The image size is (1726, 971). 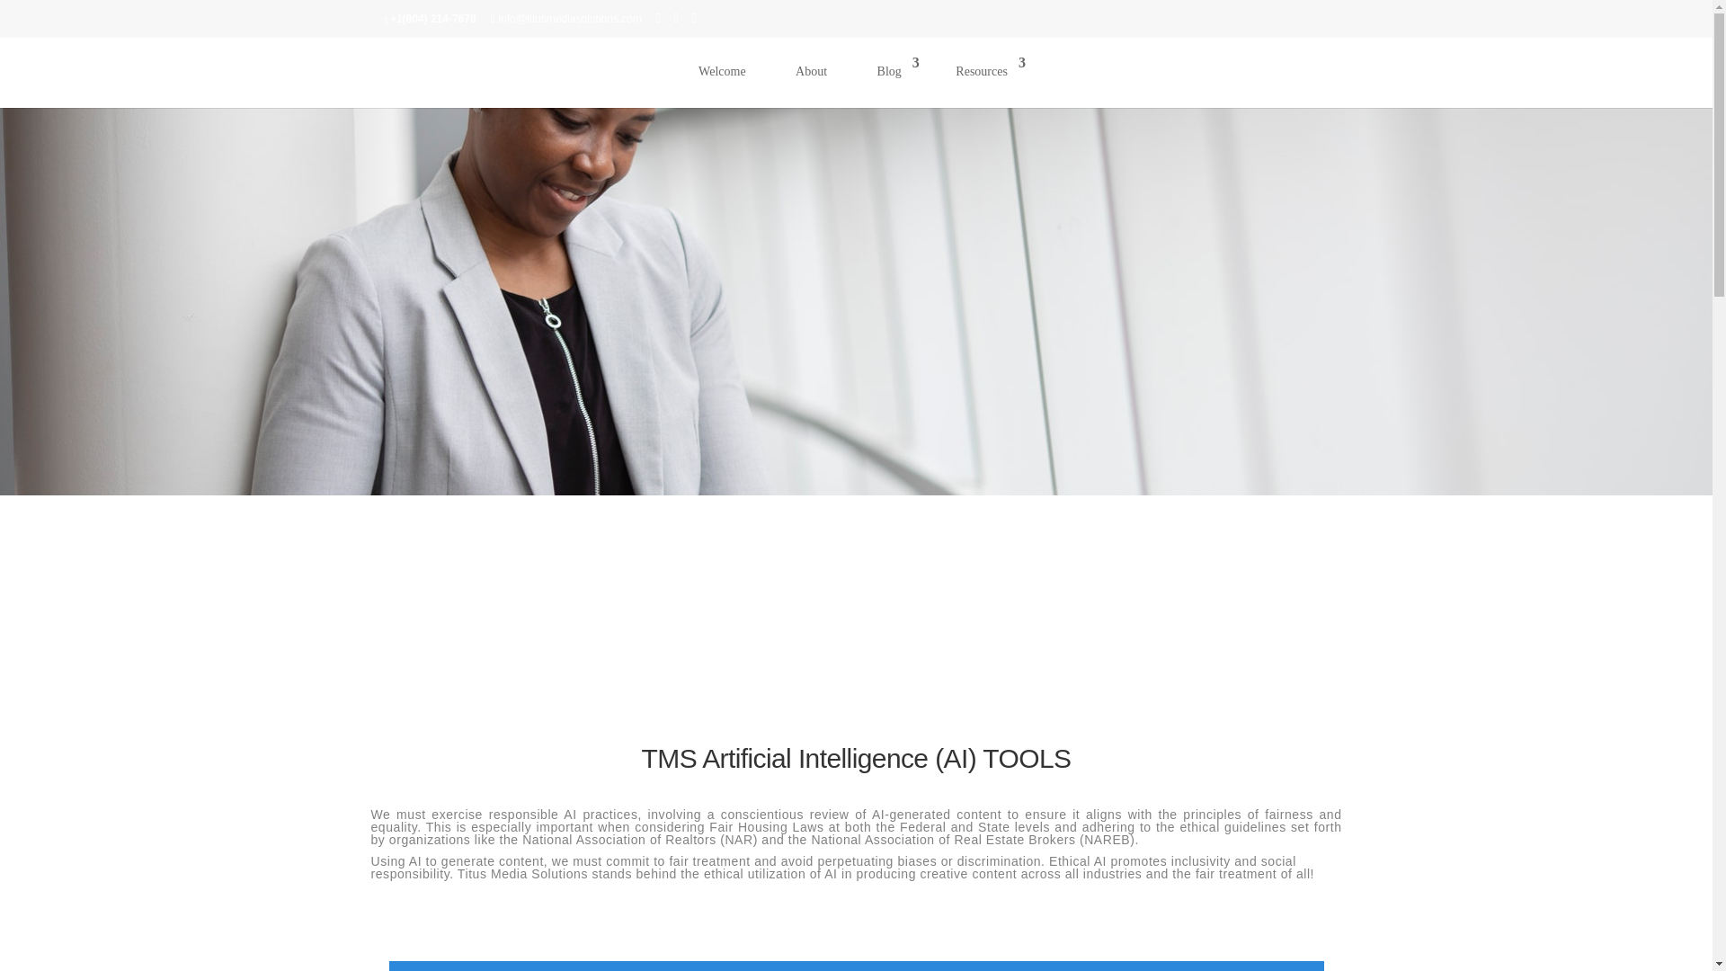 What do you see at coordinates (722, 81) in the screenshot?
I see `Welcome` at bounding box center [722, 81].